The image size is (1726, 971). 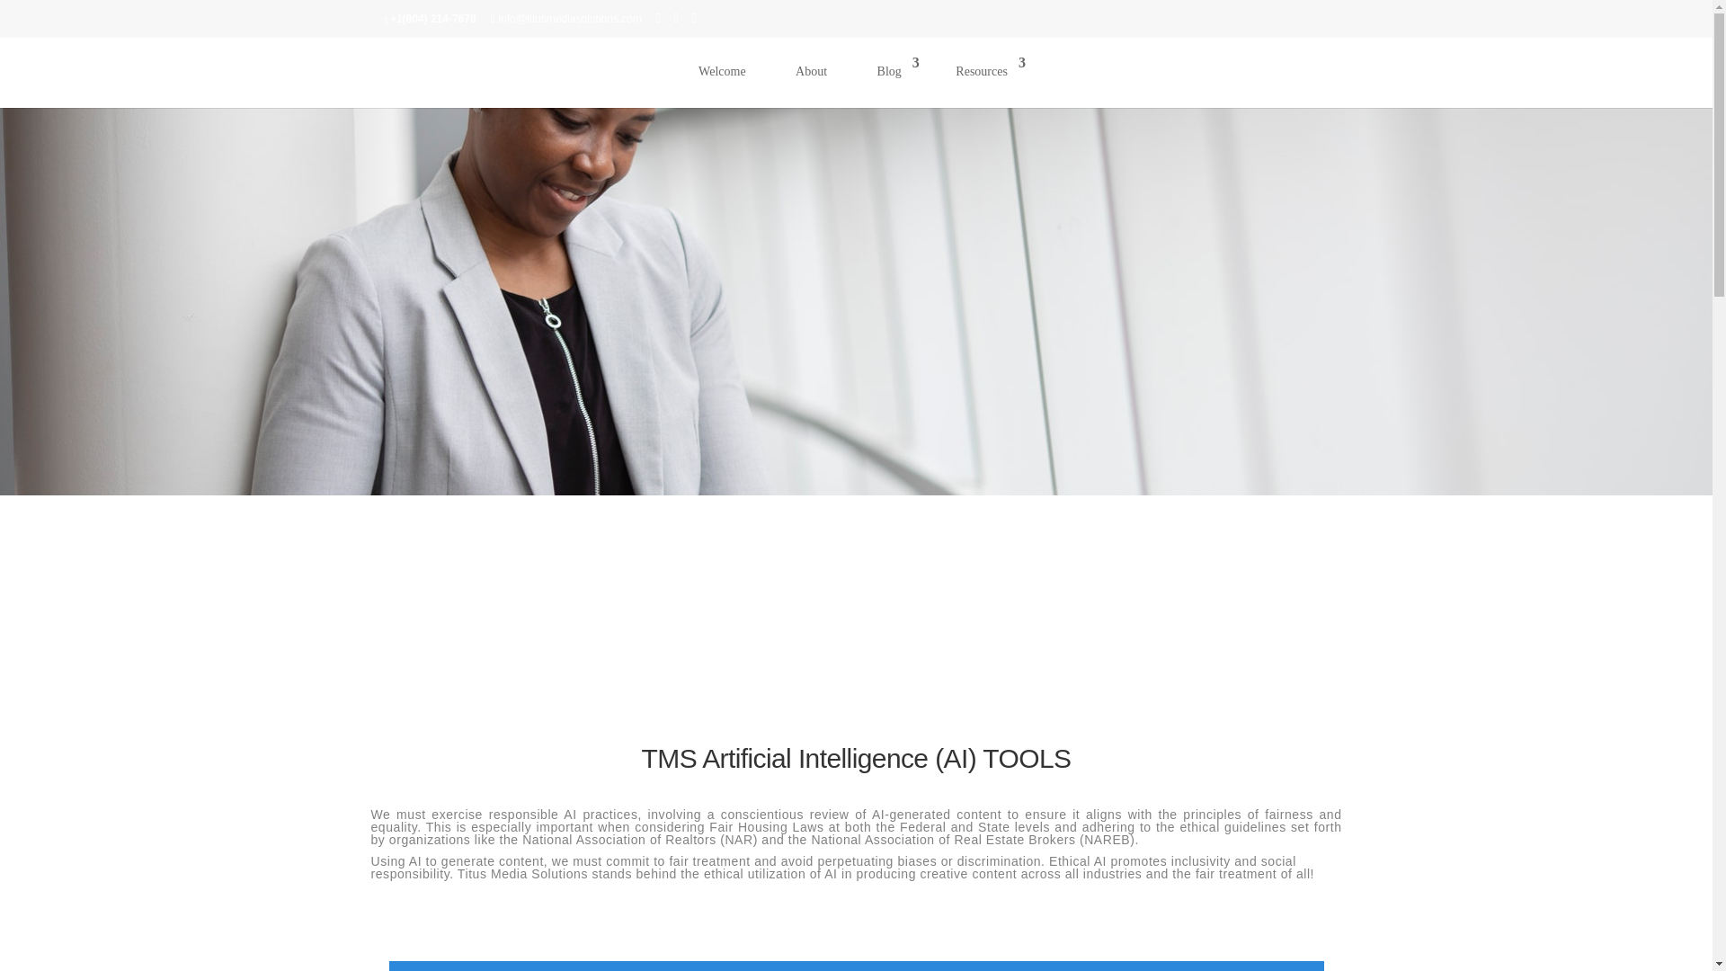 What do you see at coordinates (722, 81) in the screenshot?
I see `Welcome` at bounding box center [722, 81].